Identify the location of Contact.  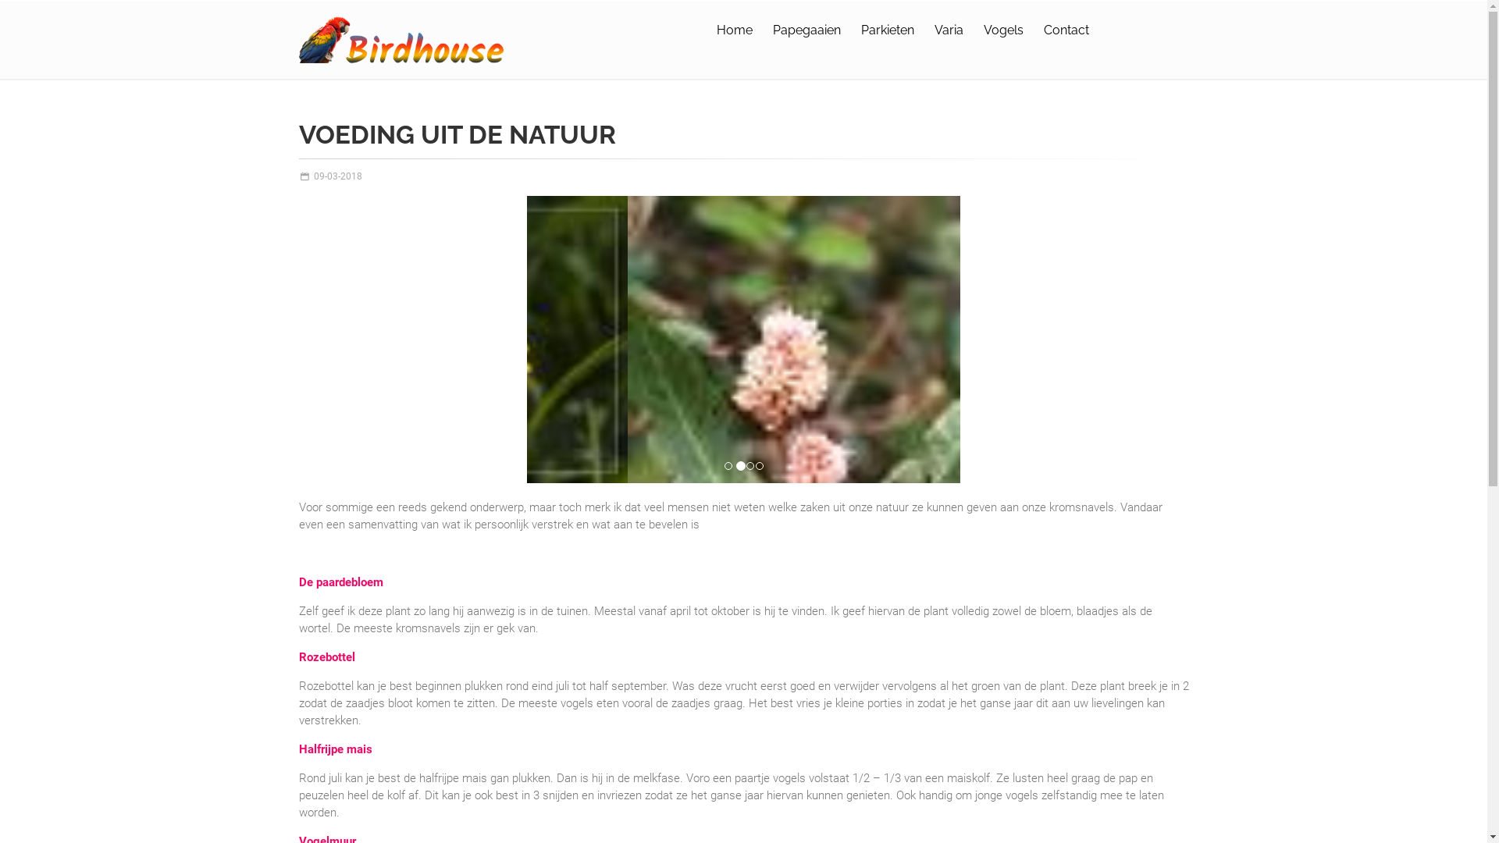
(1066, 30).